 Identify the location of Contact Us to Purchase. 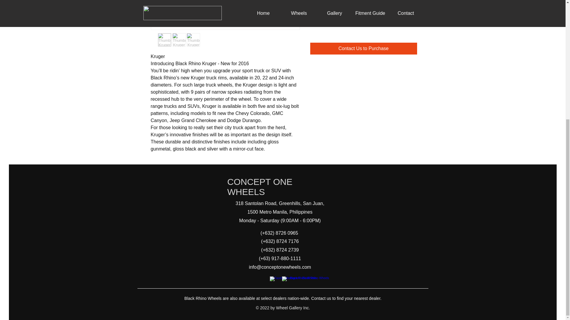
(363, 48).